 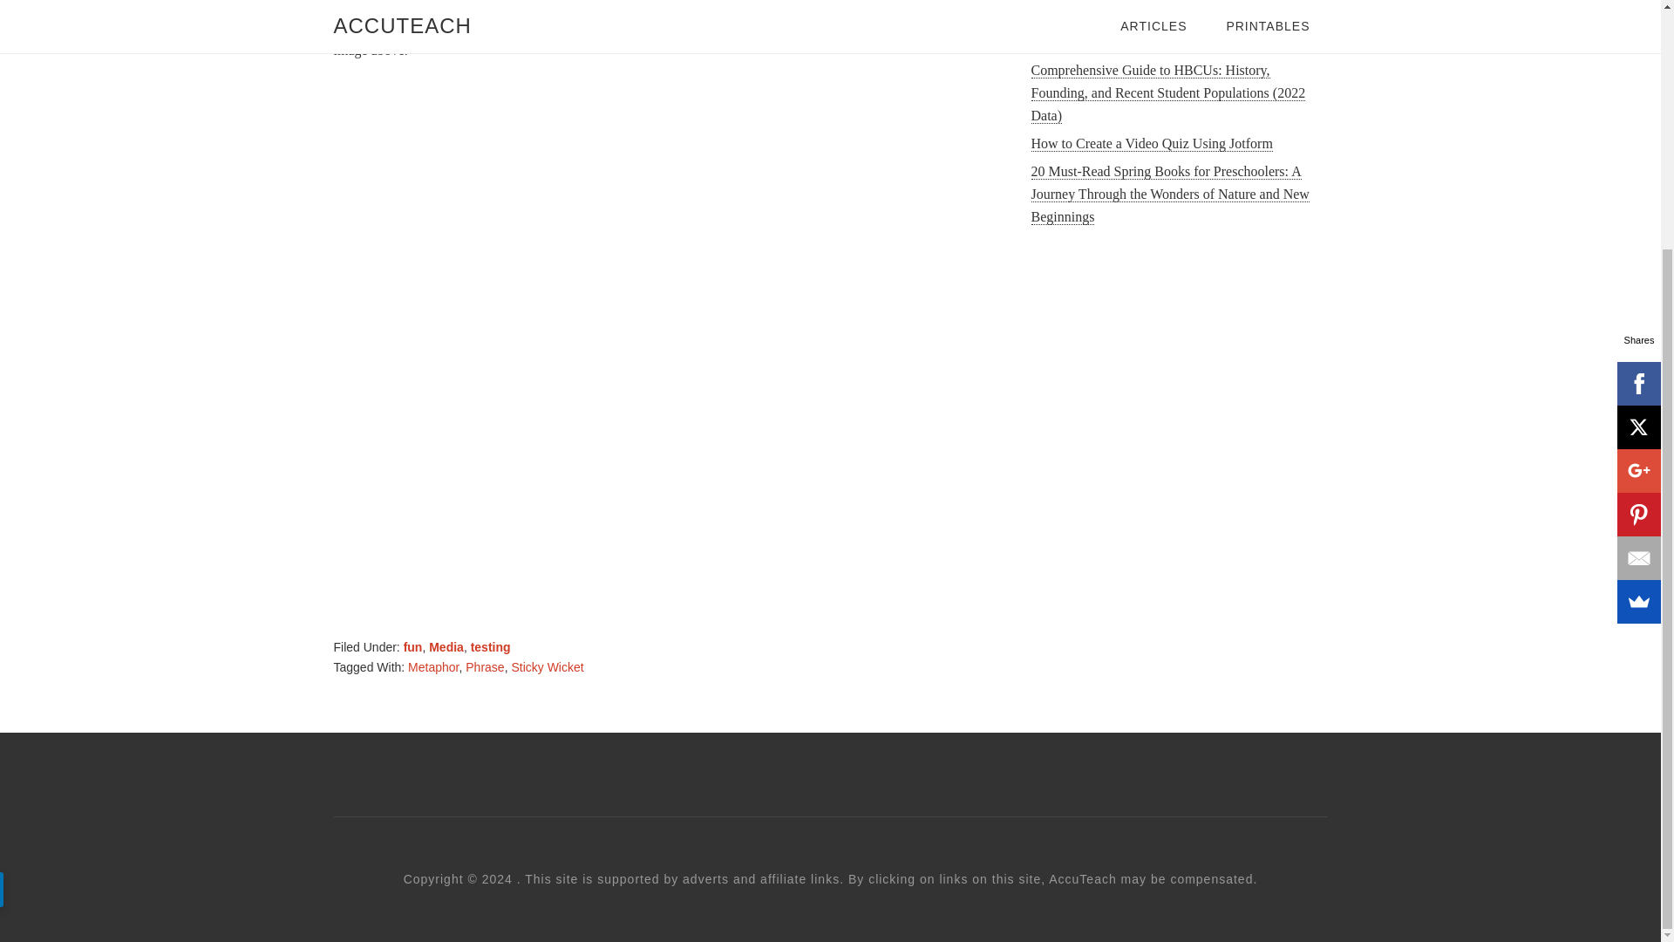 I want to click on How to Create a Video Quiz Using Jotform, so click(x=1151, y=143).